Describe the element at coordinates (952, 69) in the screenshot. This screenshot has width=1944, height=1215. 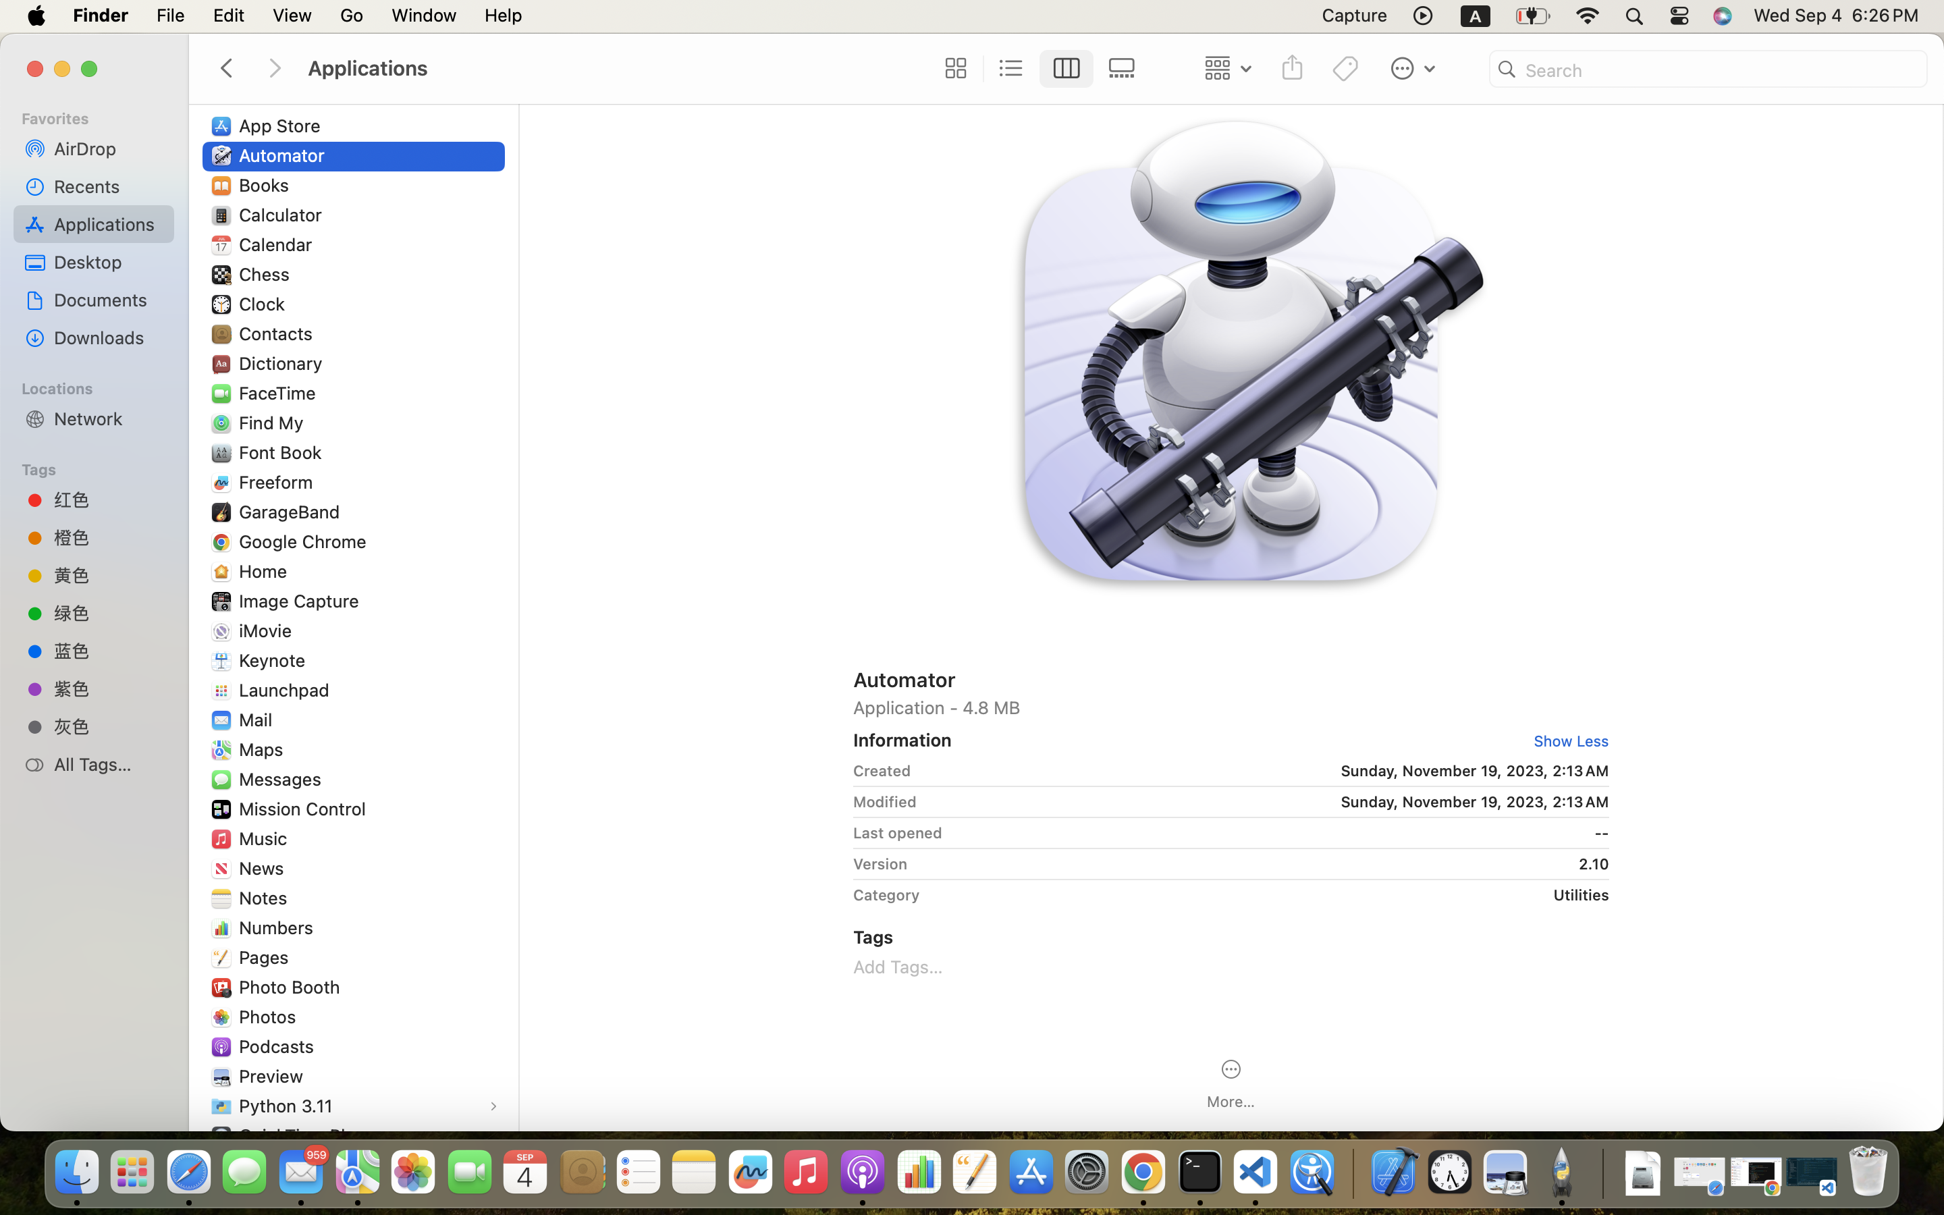
I see `0` at that location.